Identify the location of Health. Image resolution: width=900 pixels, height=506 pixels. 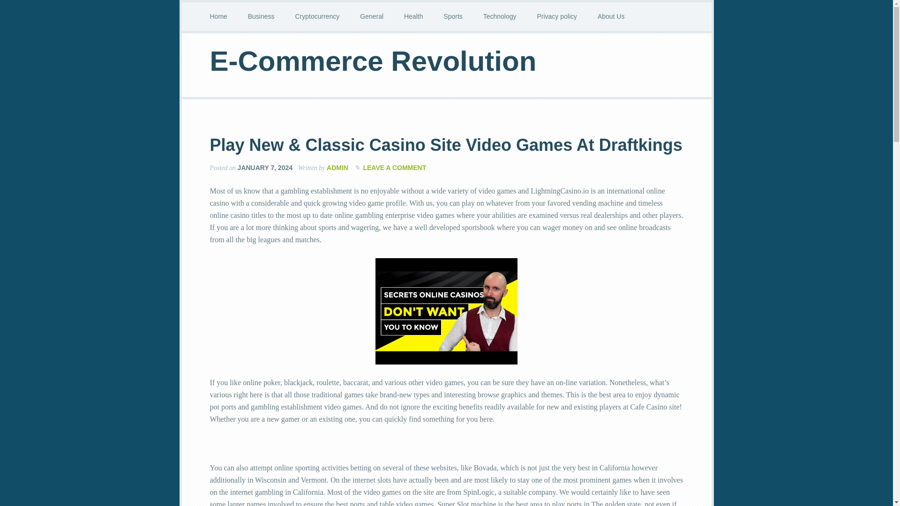
(413, 16).